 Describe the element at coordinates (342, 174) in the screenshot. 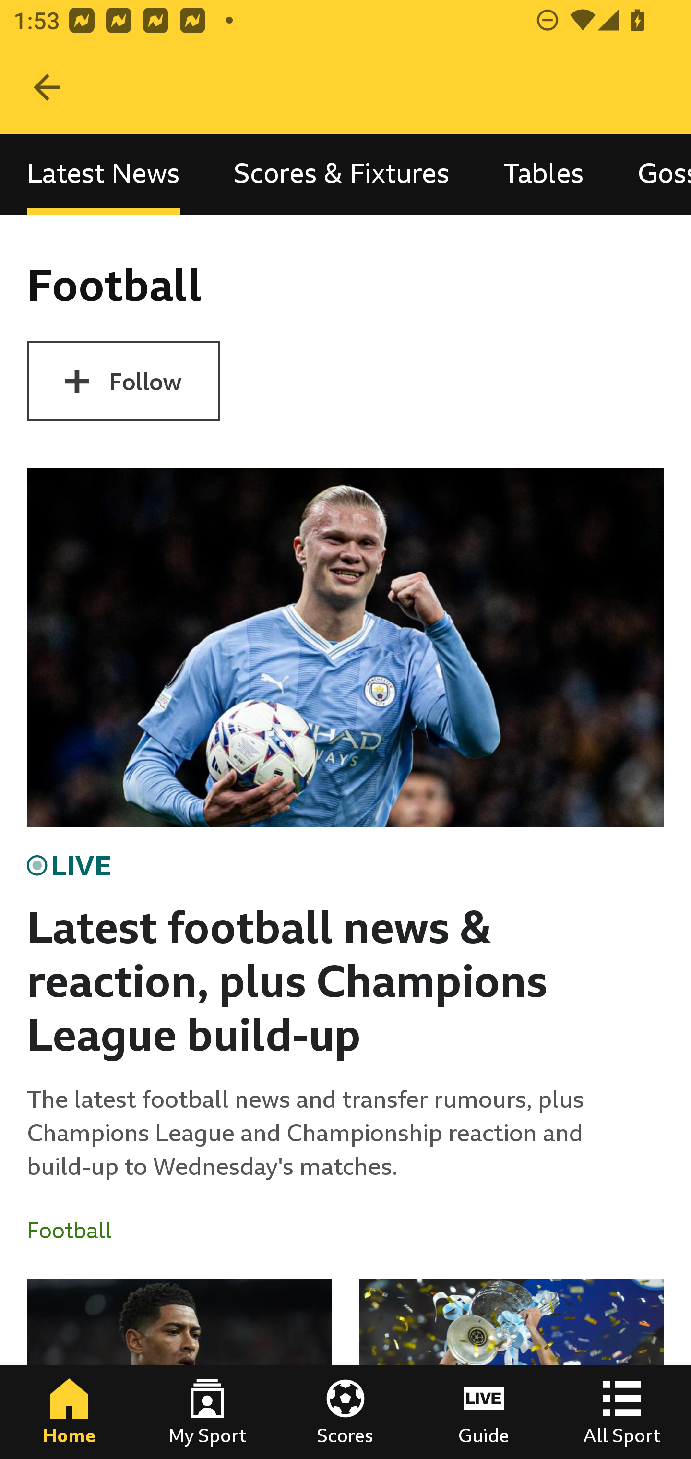

I see `Scores & Fixtures` at that location.